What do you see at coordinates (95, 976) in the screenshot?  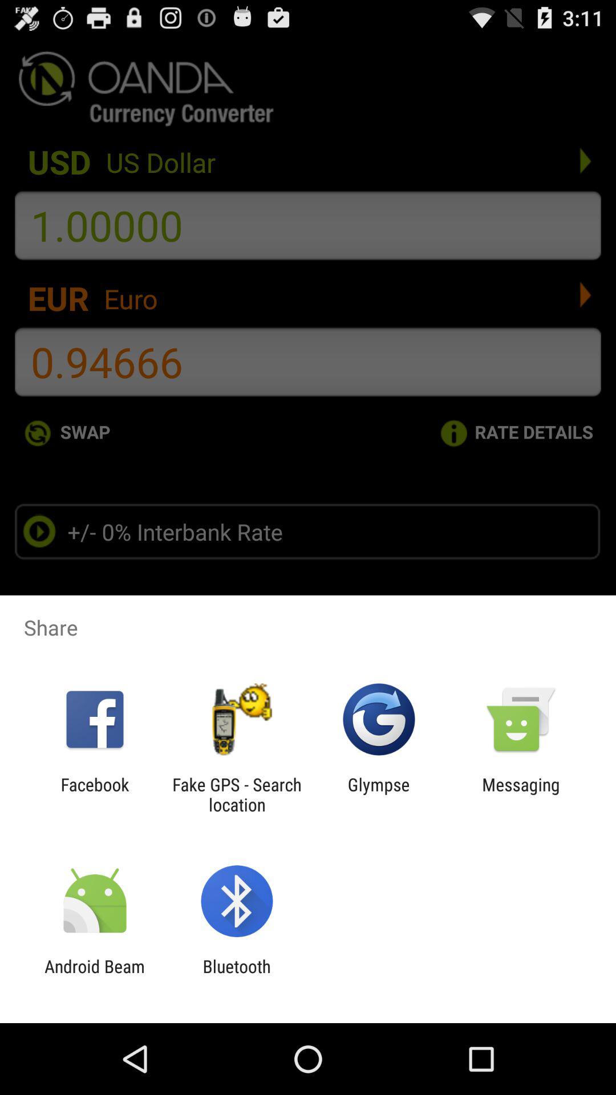 I see `click the icon next to bluetooth item` at bounding box center [95, 976].